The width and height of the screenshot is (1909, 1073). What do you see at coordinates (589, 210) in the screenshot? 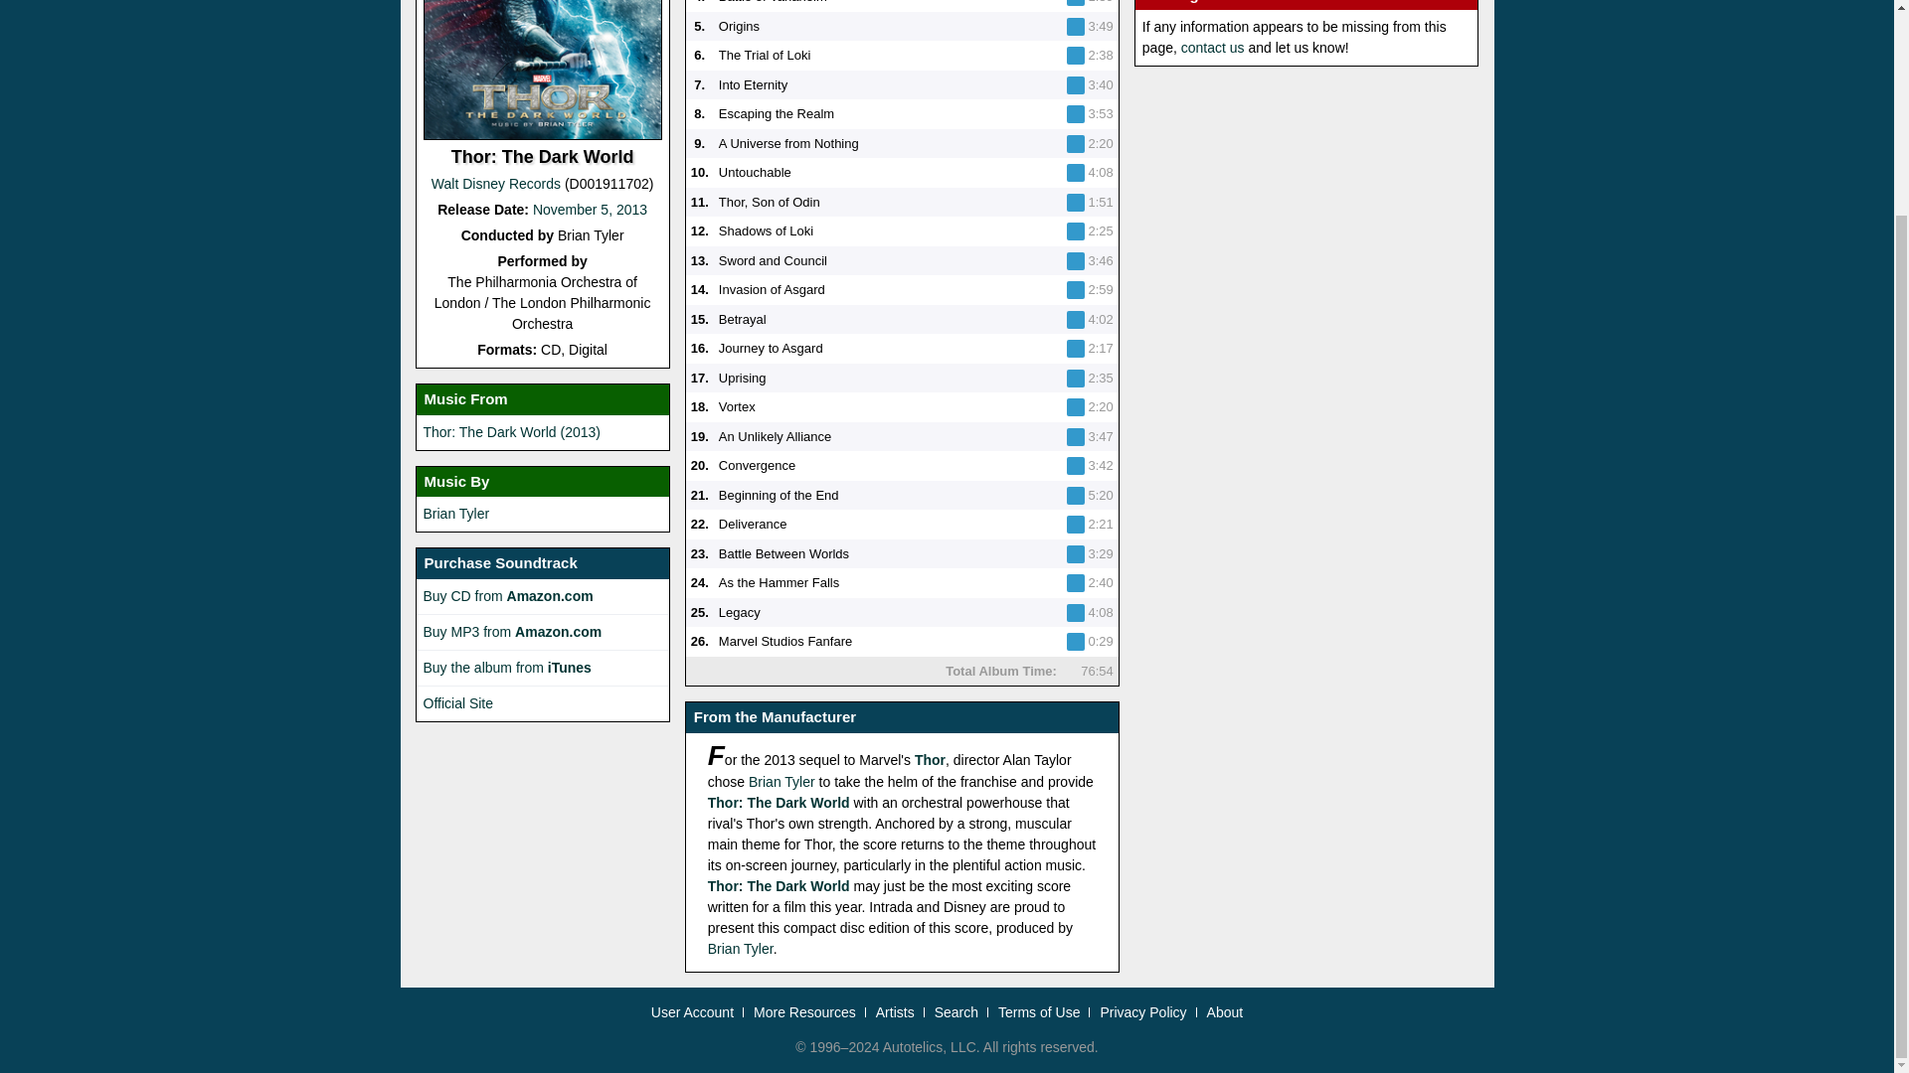
I see `November 5, 2013` at bounding box center [589, 210].